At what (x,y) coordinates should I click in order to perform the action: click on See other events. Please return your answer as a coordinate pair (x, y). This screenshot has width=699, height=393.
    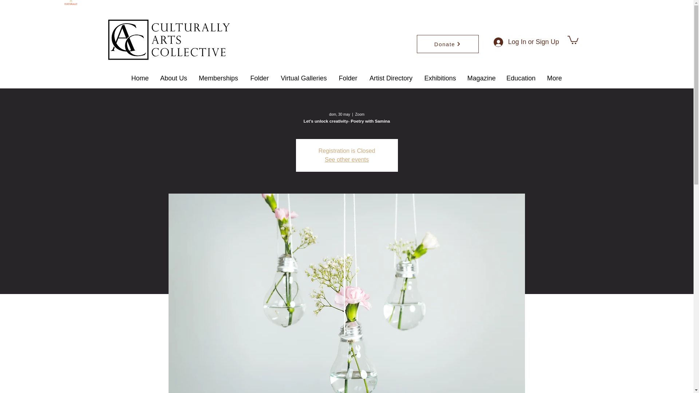
    Looking at the image, I should click on (347, 159).